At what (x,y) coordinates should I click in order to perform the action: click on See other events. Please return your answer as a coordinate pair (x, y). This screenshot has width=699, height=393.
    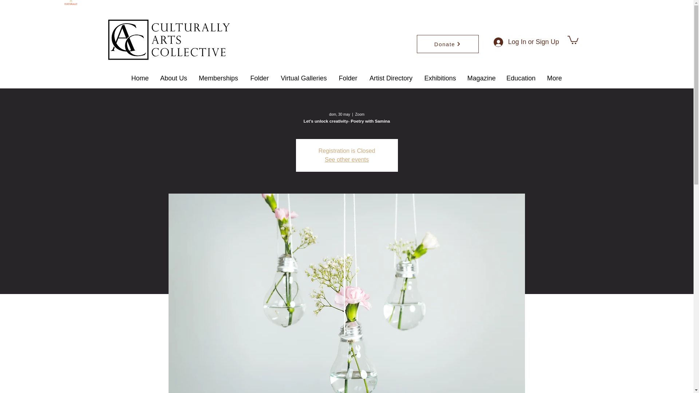
    Looking at the image, I should click on (347, 159).